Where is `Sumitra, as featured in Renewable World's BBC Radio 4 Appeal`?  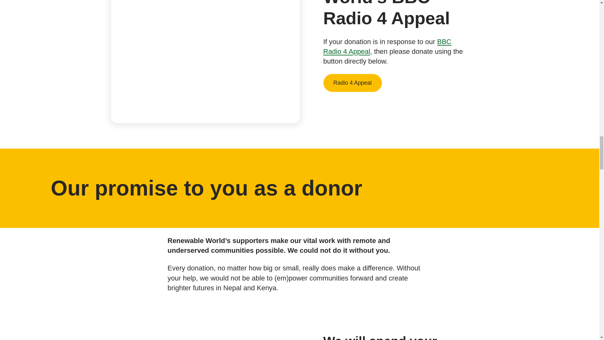 Sumitra, as featured in Renewable World's BBC Radio 4 Appeal is located at coordinates (205, 37).